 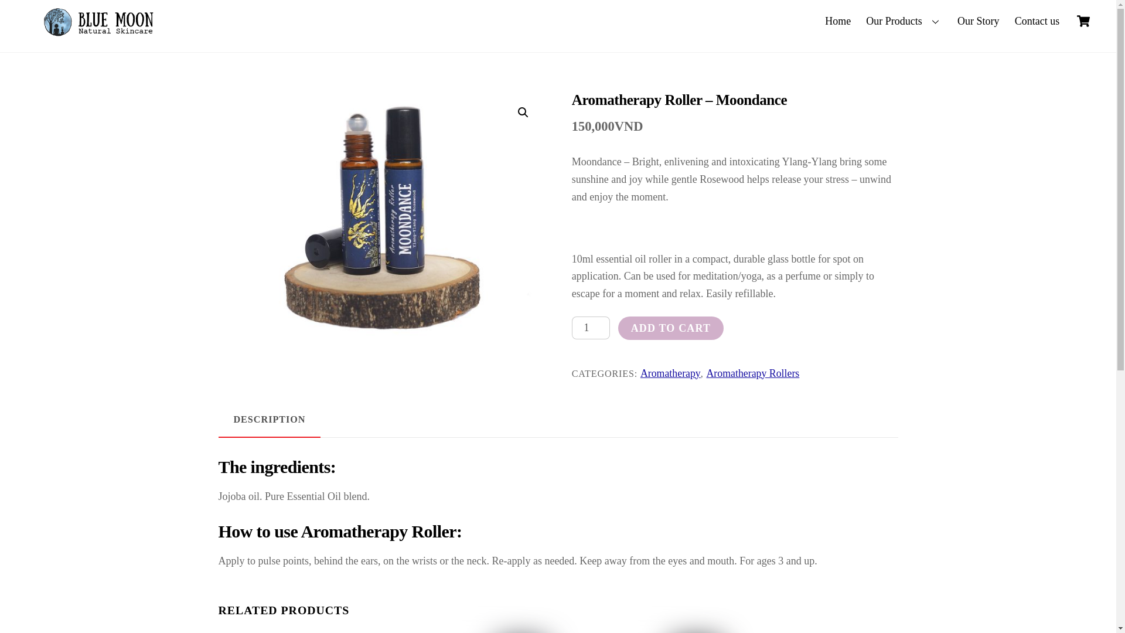 I want to click on Qty, so click(x=904, y=21).